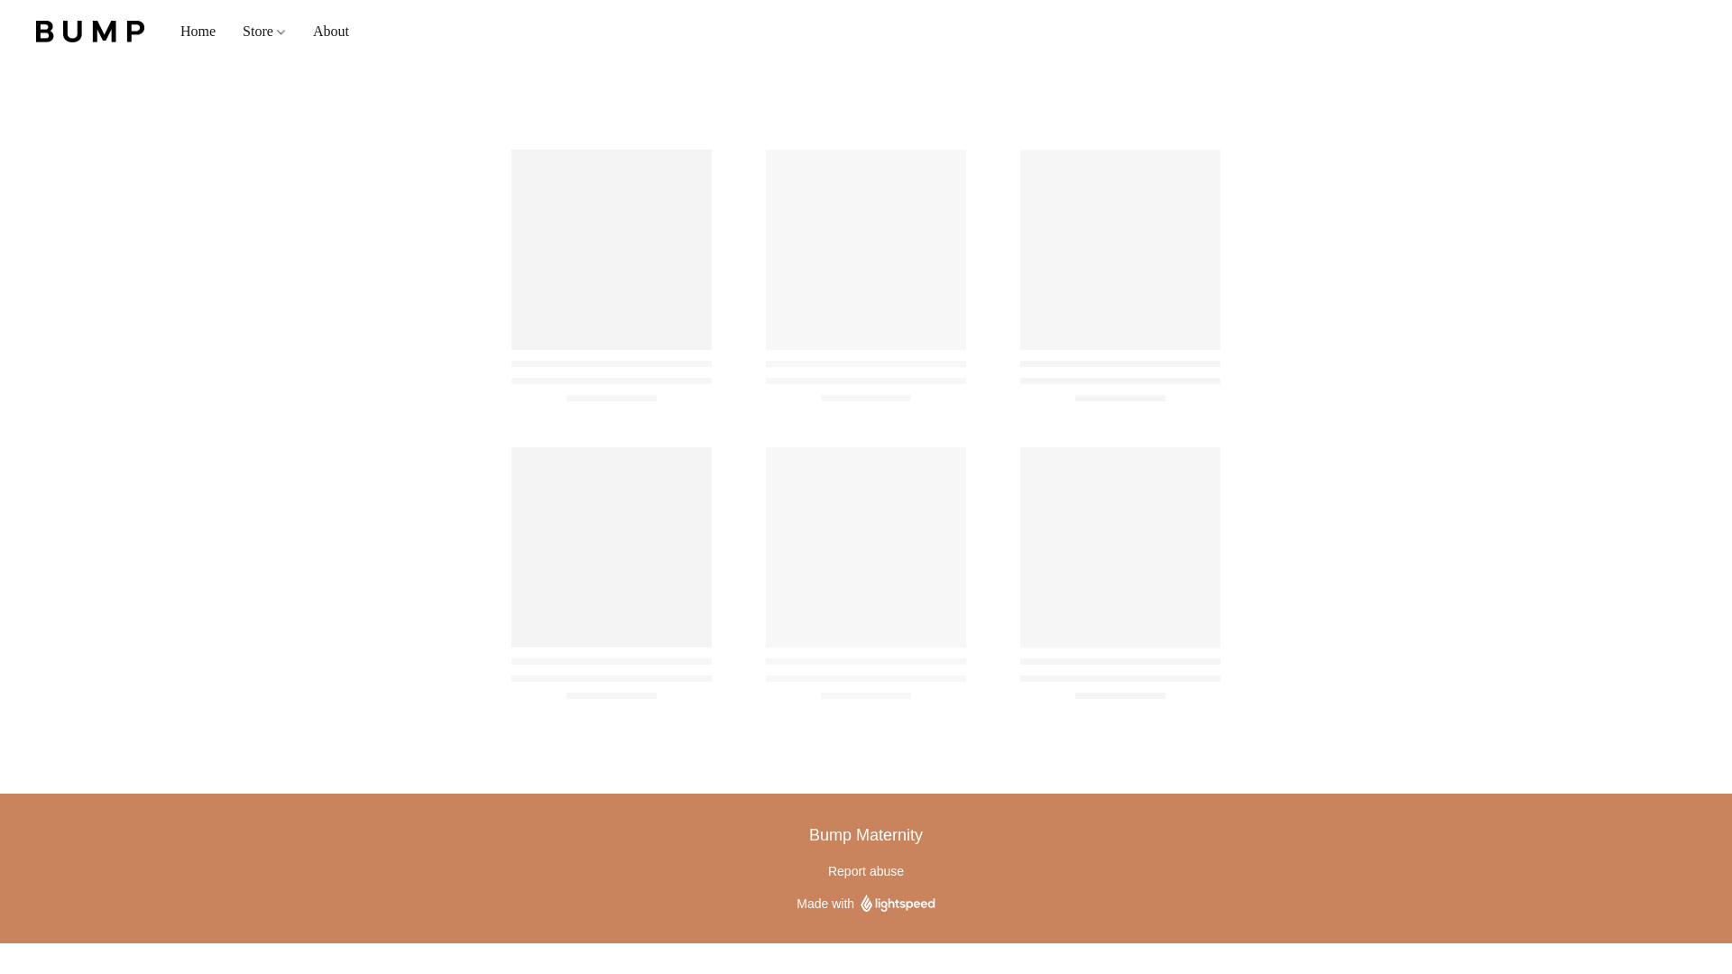 The width and height of the screenshot is (1732, 974). What do you see at coordinates (1588, 31) in the screenshot?
I see `Search the website` at bounding box center [1588, 31].